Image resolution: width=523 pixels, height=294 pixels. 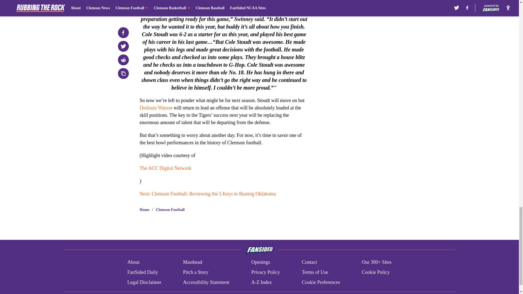 What do you see at coordinates (156, 108) in the screenshot?
I see `Deshaun Watson` at bounding box center [156, 108].